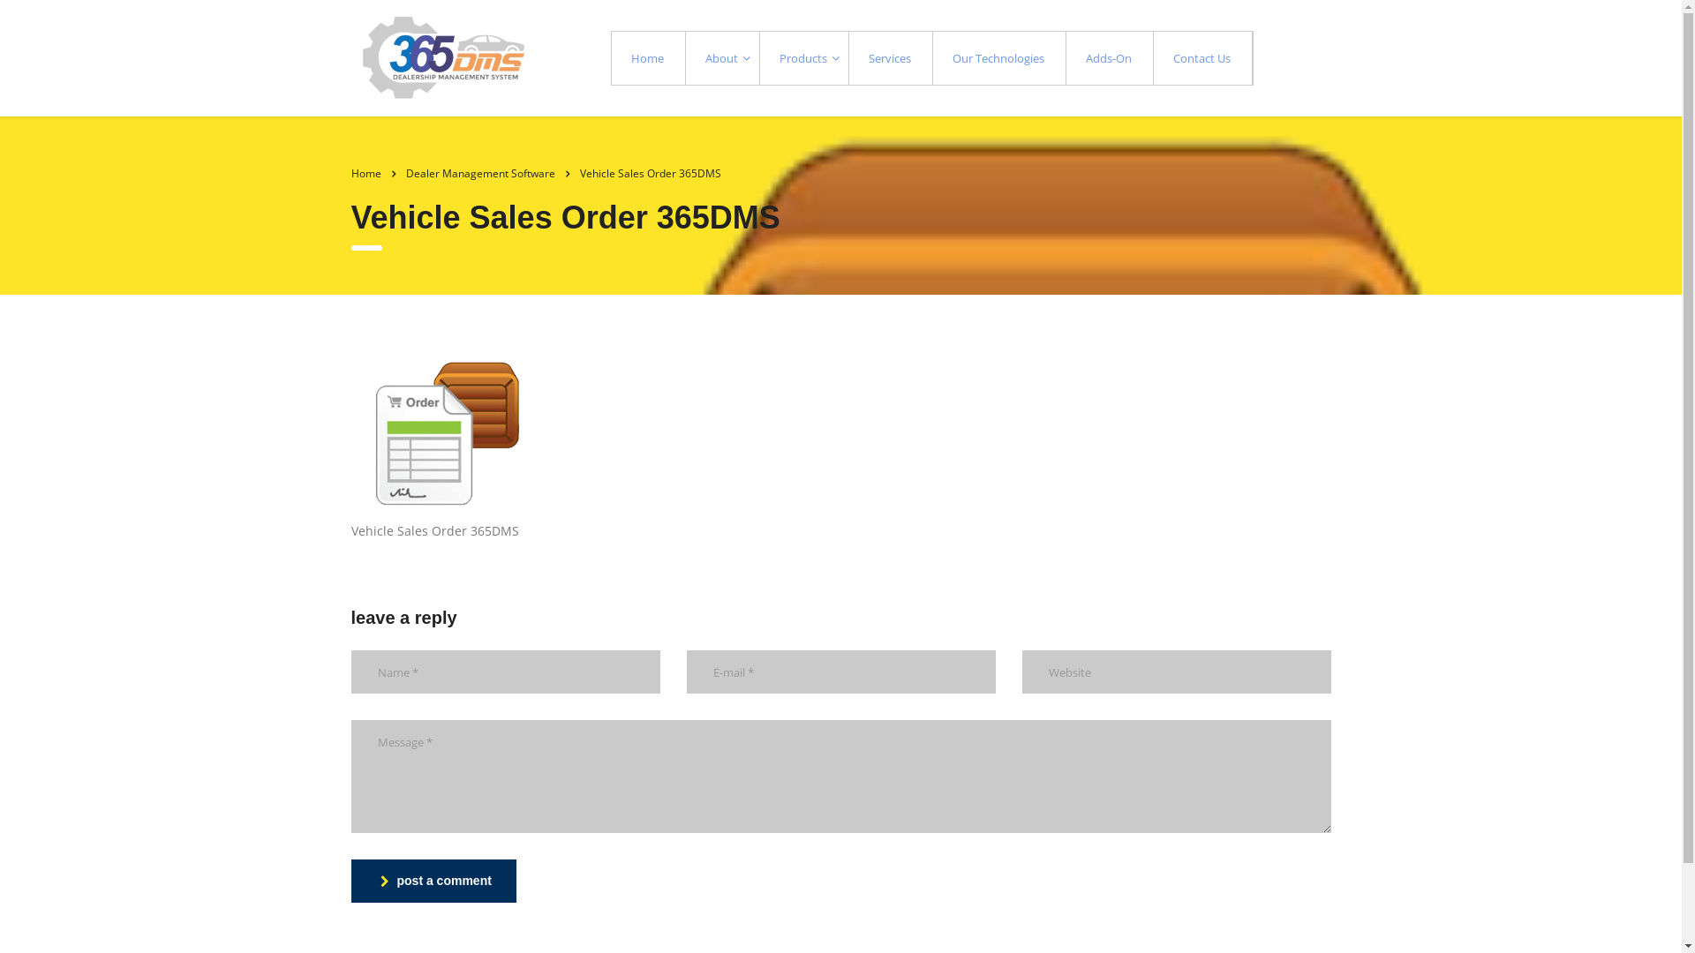 Image resolution: width=1695 pixels, height=953 pixels. I want to click on Adds-On, so click(1111, 58).